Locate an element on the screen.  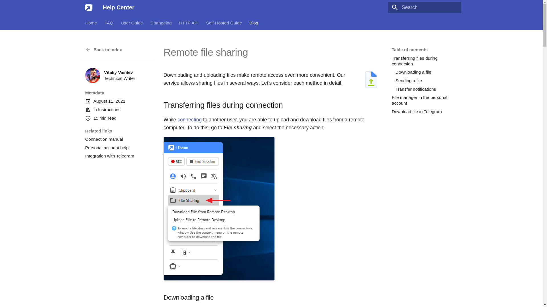
Help Center is located at coordinates (89, 7).